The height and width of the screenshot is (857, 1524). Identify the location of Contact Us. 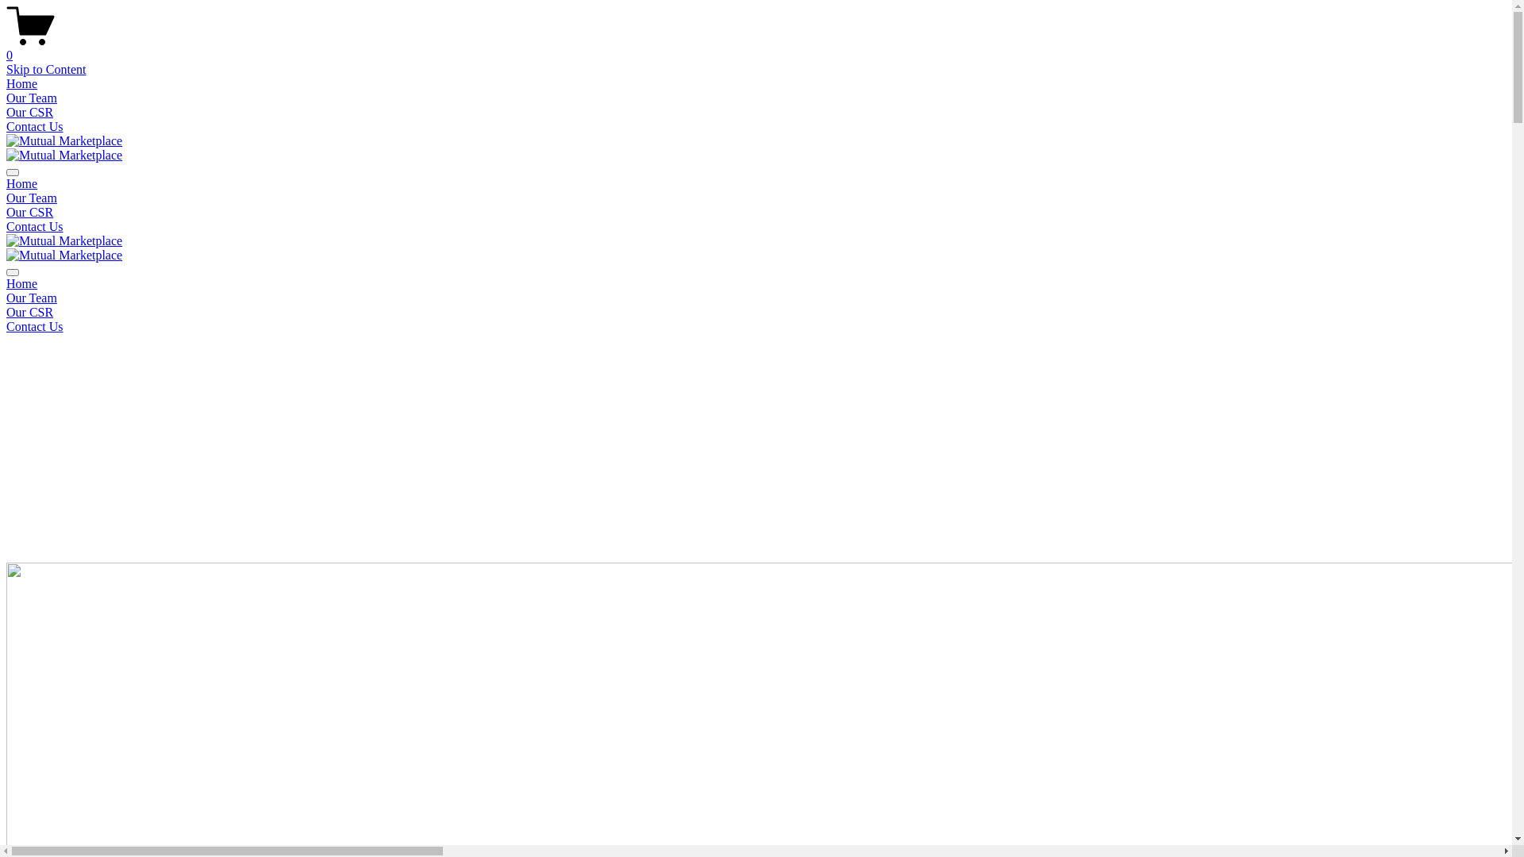
(35, 127).